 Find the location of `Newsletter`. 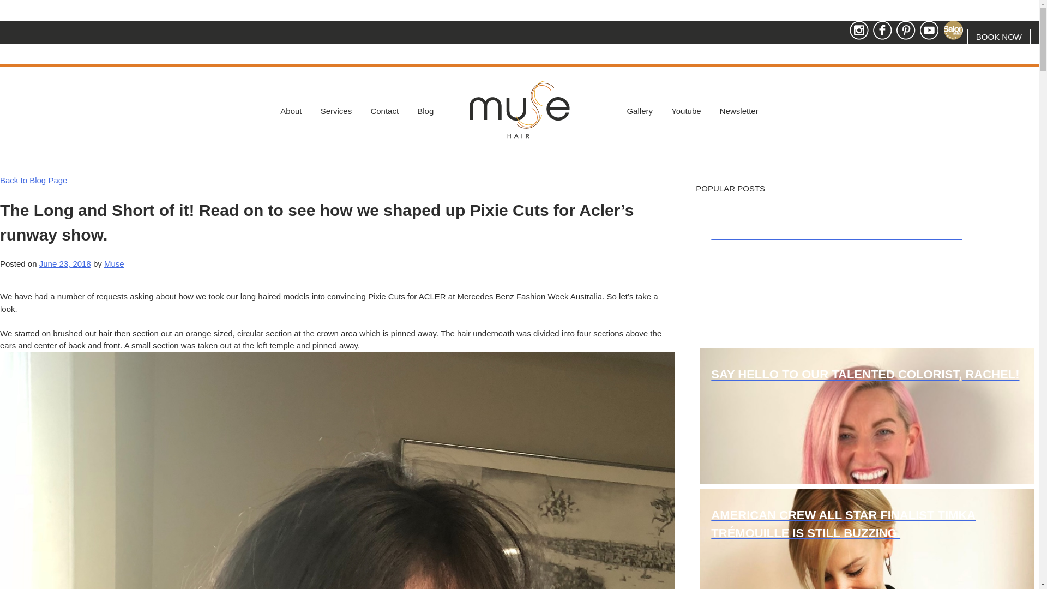

Newsletter is located at coordinates (739, 111).